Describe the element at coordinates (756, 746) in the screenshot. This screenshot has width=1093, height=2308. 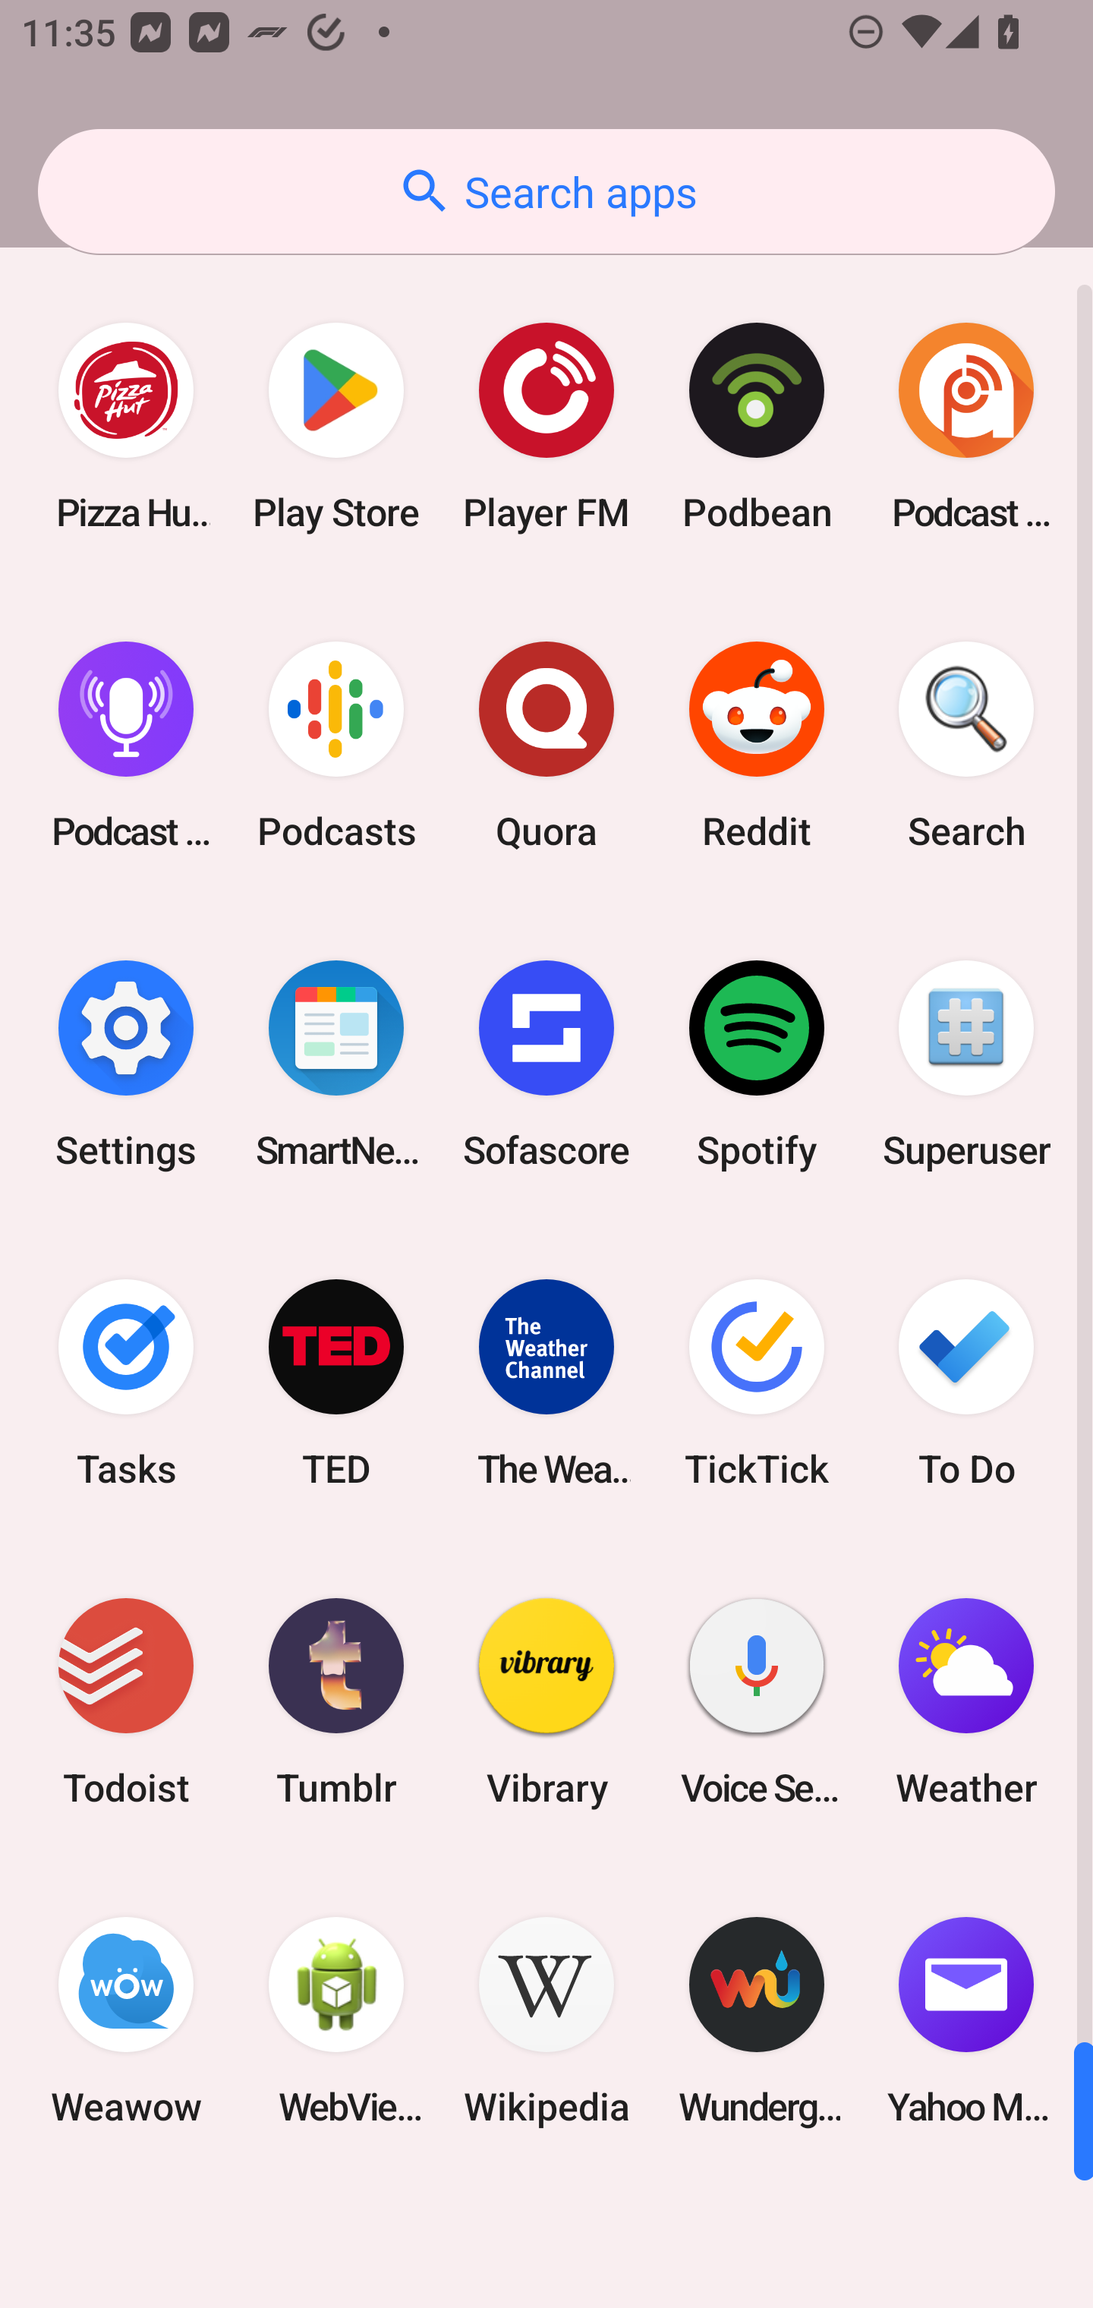
I see `Reddit` at that location.